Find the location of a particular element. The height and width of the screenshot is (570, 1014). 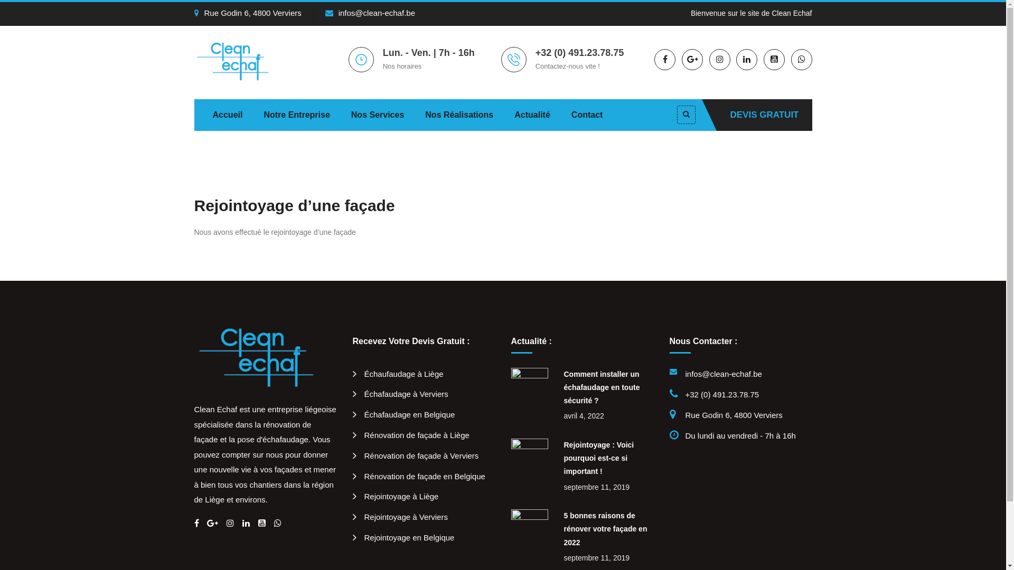

Rejointoyage : Voici pourquoi est-ce si important ! is located at coordinates (599, 458).